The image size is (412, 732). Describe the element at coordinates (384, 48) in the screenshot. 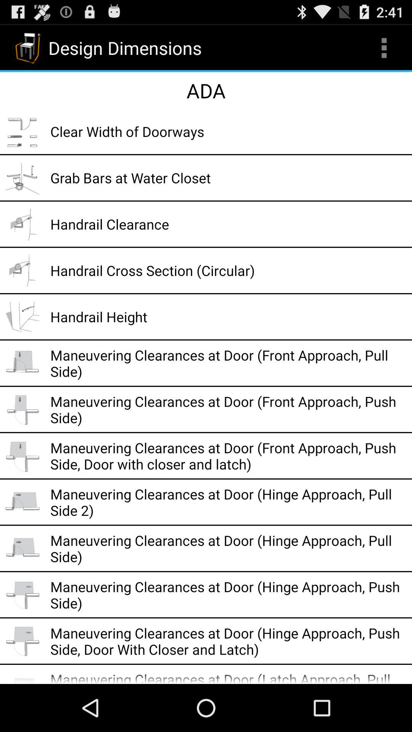

I see `choose the icon at the top right corner` at that location.